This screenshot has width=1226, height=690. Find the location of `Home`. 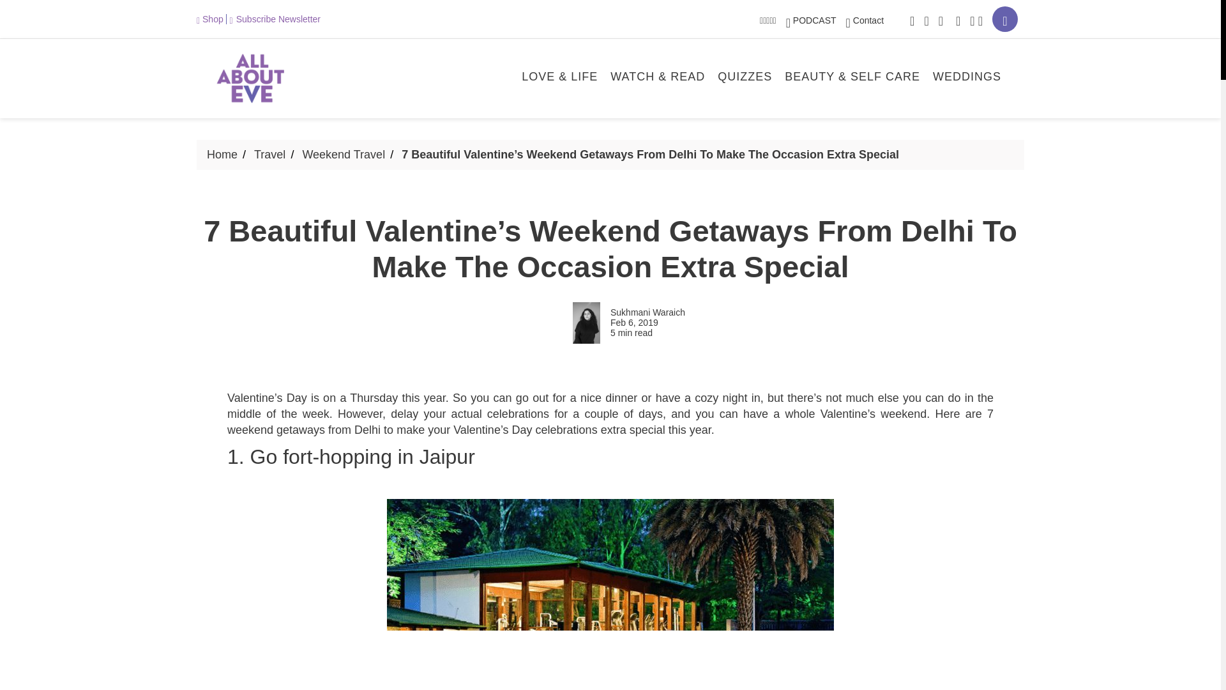

Home is located at coordinates (222, 155).